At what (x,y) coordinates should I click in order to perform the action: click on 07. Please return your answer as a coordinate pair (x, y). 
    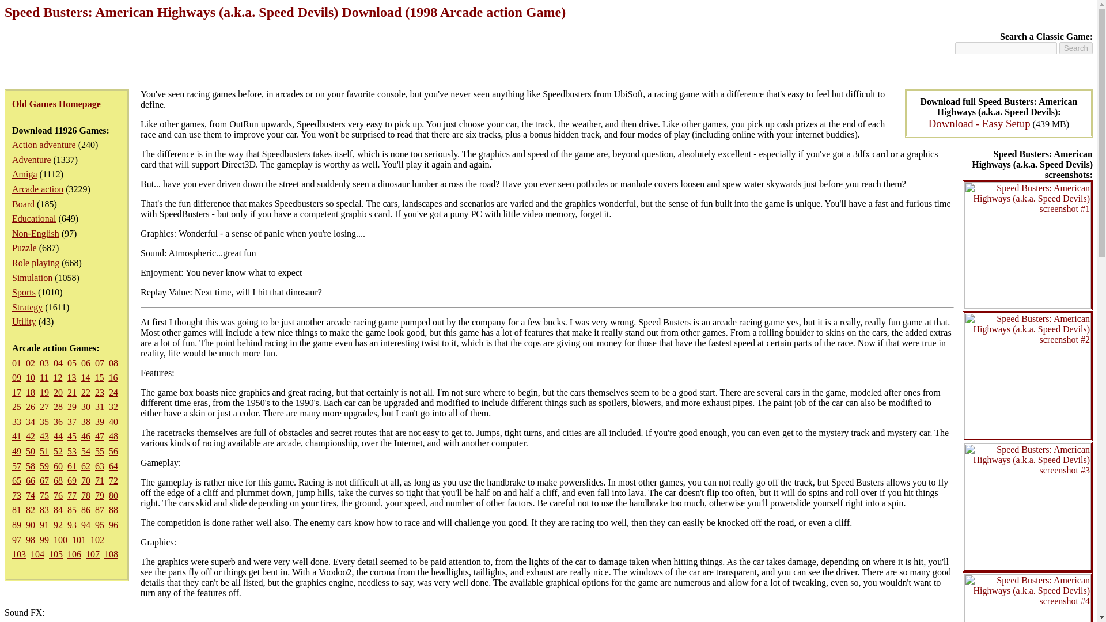
    Looking at the image, I should click on (99, 363).